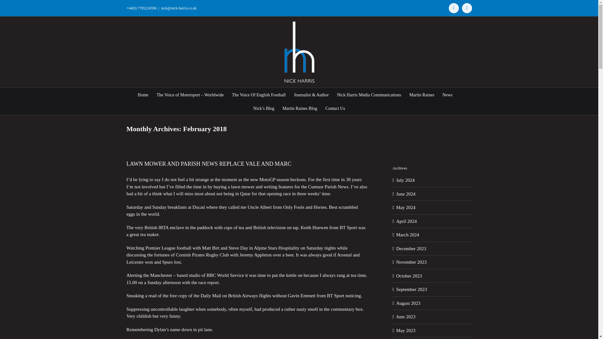 Image resolution: width=603 pixels, height=339 pixels. I want to click on LAWN MOWER AND PARISH NEWS REPLACE VALE AND MARC, so click(209, 164).